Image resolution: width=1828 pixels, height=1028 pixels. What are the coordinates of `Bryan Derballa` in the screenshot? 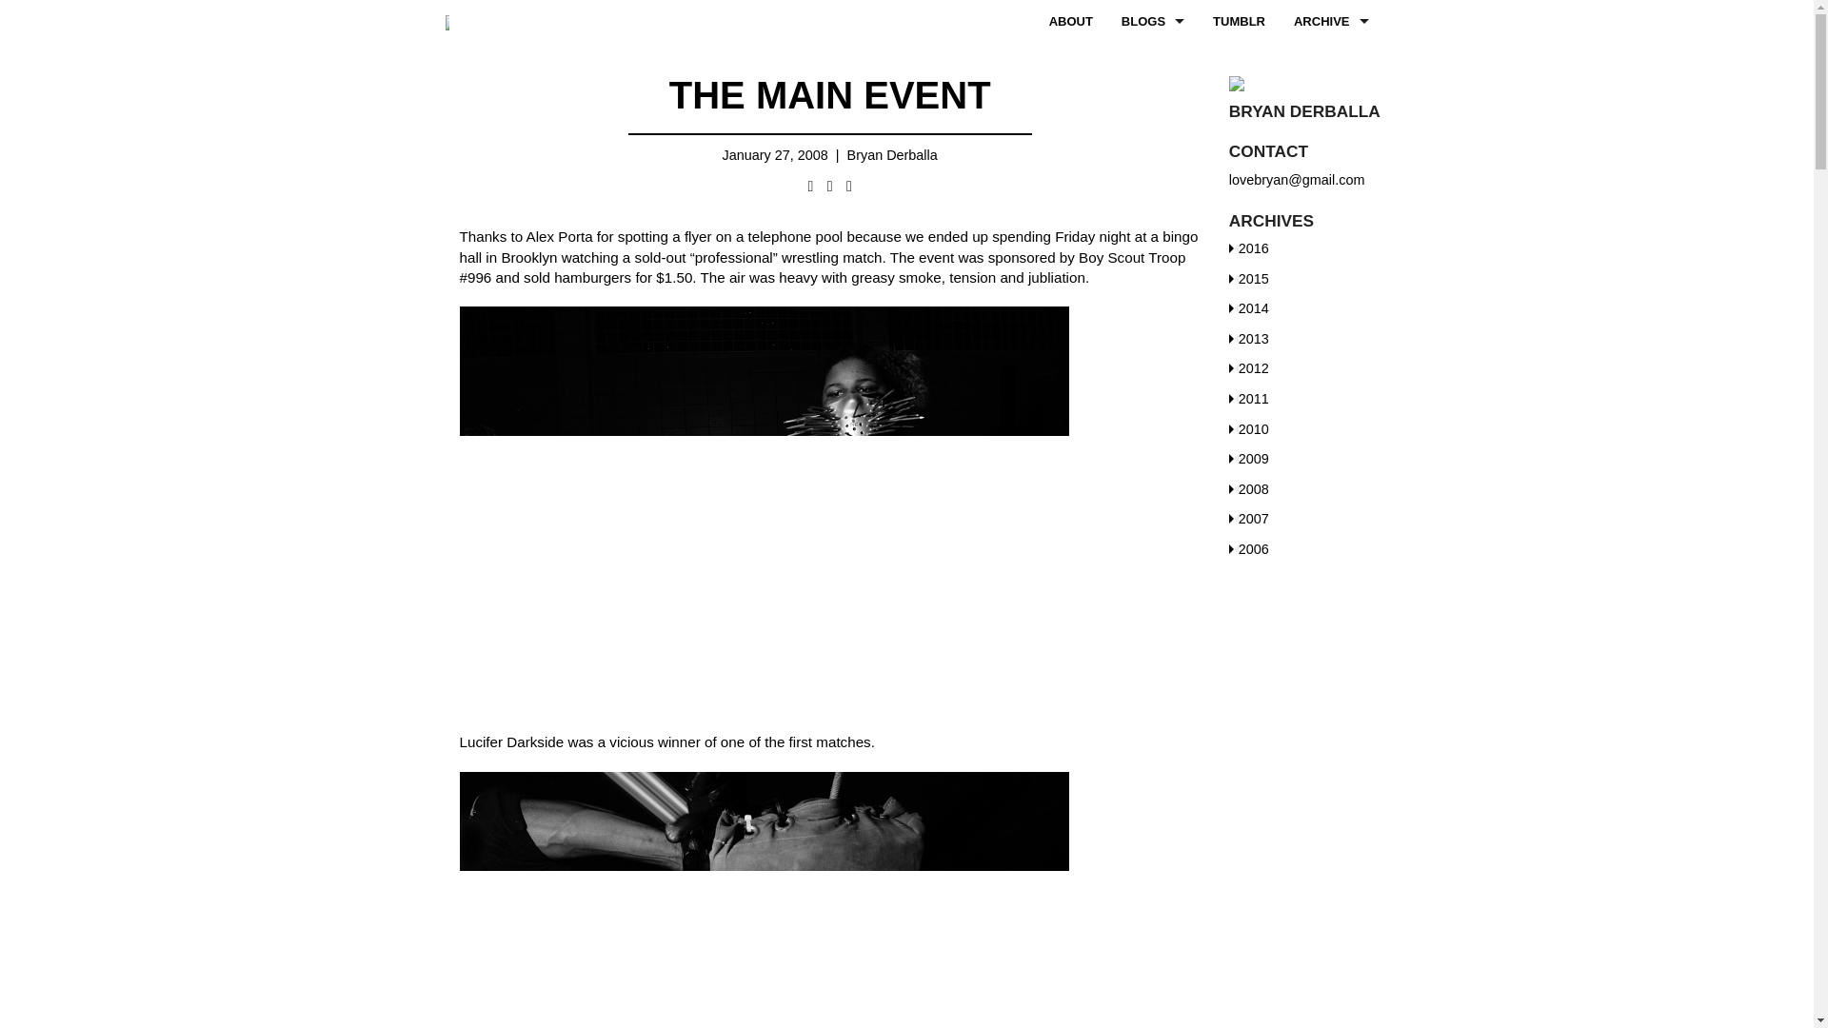 It's located at (892, 154).